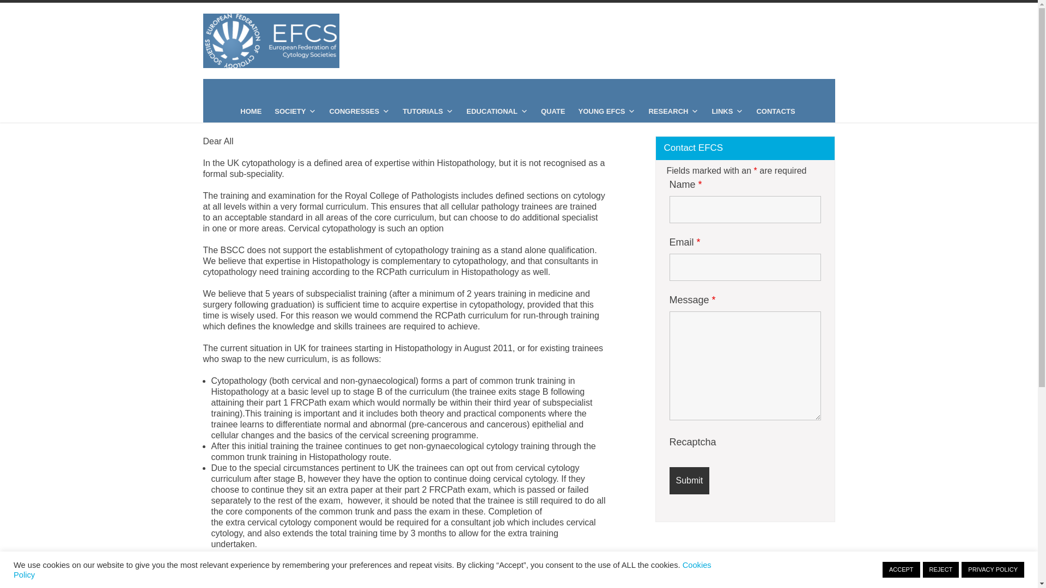  Describe the element at coordinates (295, 111) in the screenshot. I see `SOCIETY` at that location.